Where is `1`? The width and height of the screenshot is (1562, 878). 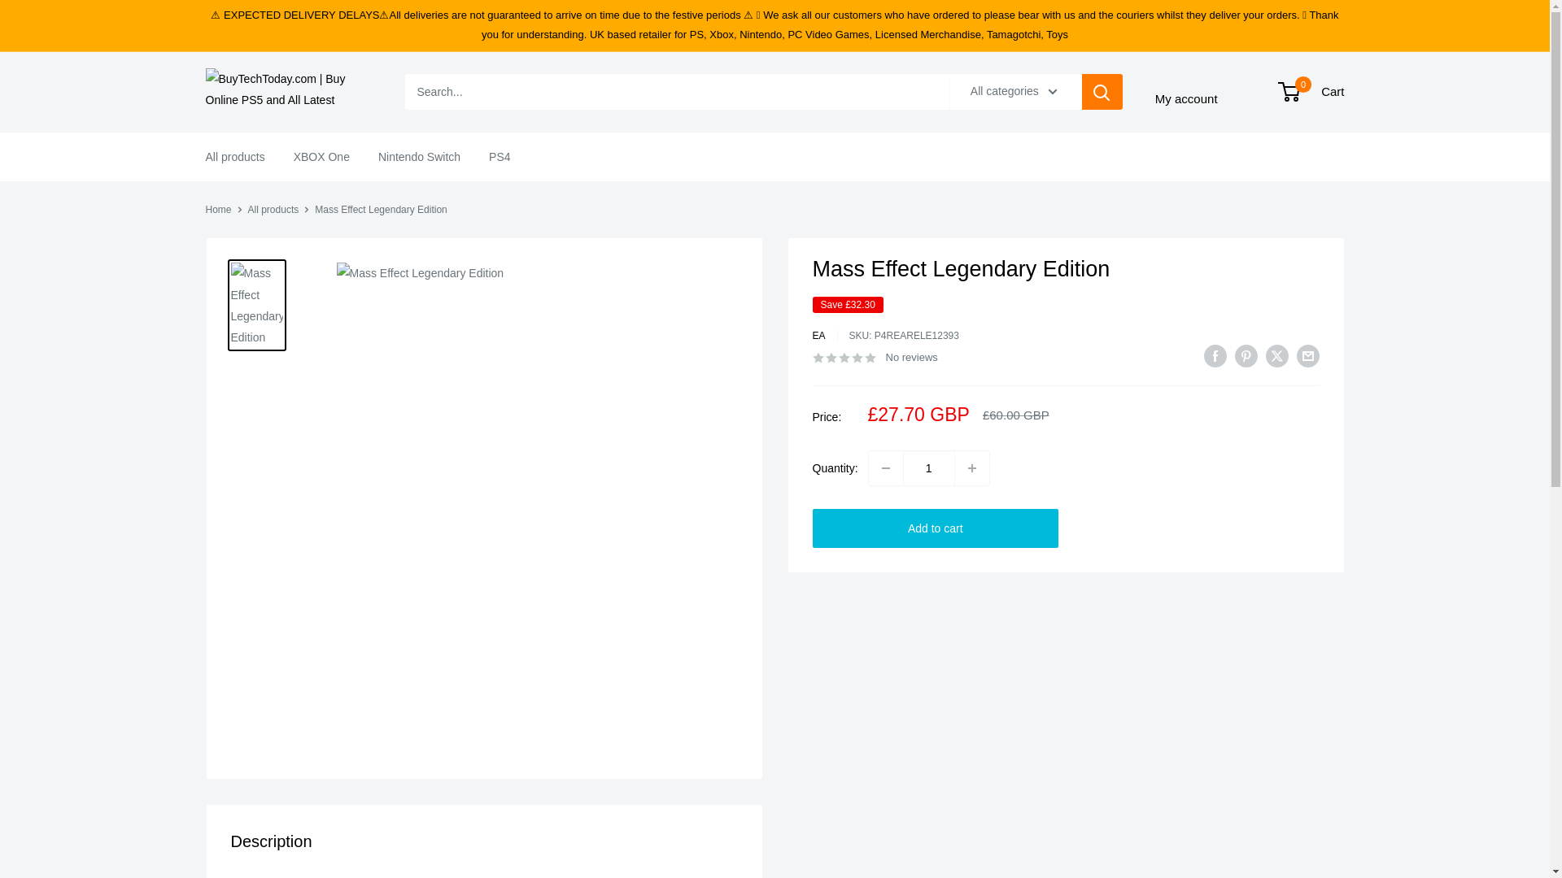
1 is located at coordinates (928, 468).